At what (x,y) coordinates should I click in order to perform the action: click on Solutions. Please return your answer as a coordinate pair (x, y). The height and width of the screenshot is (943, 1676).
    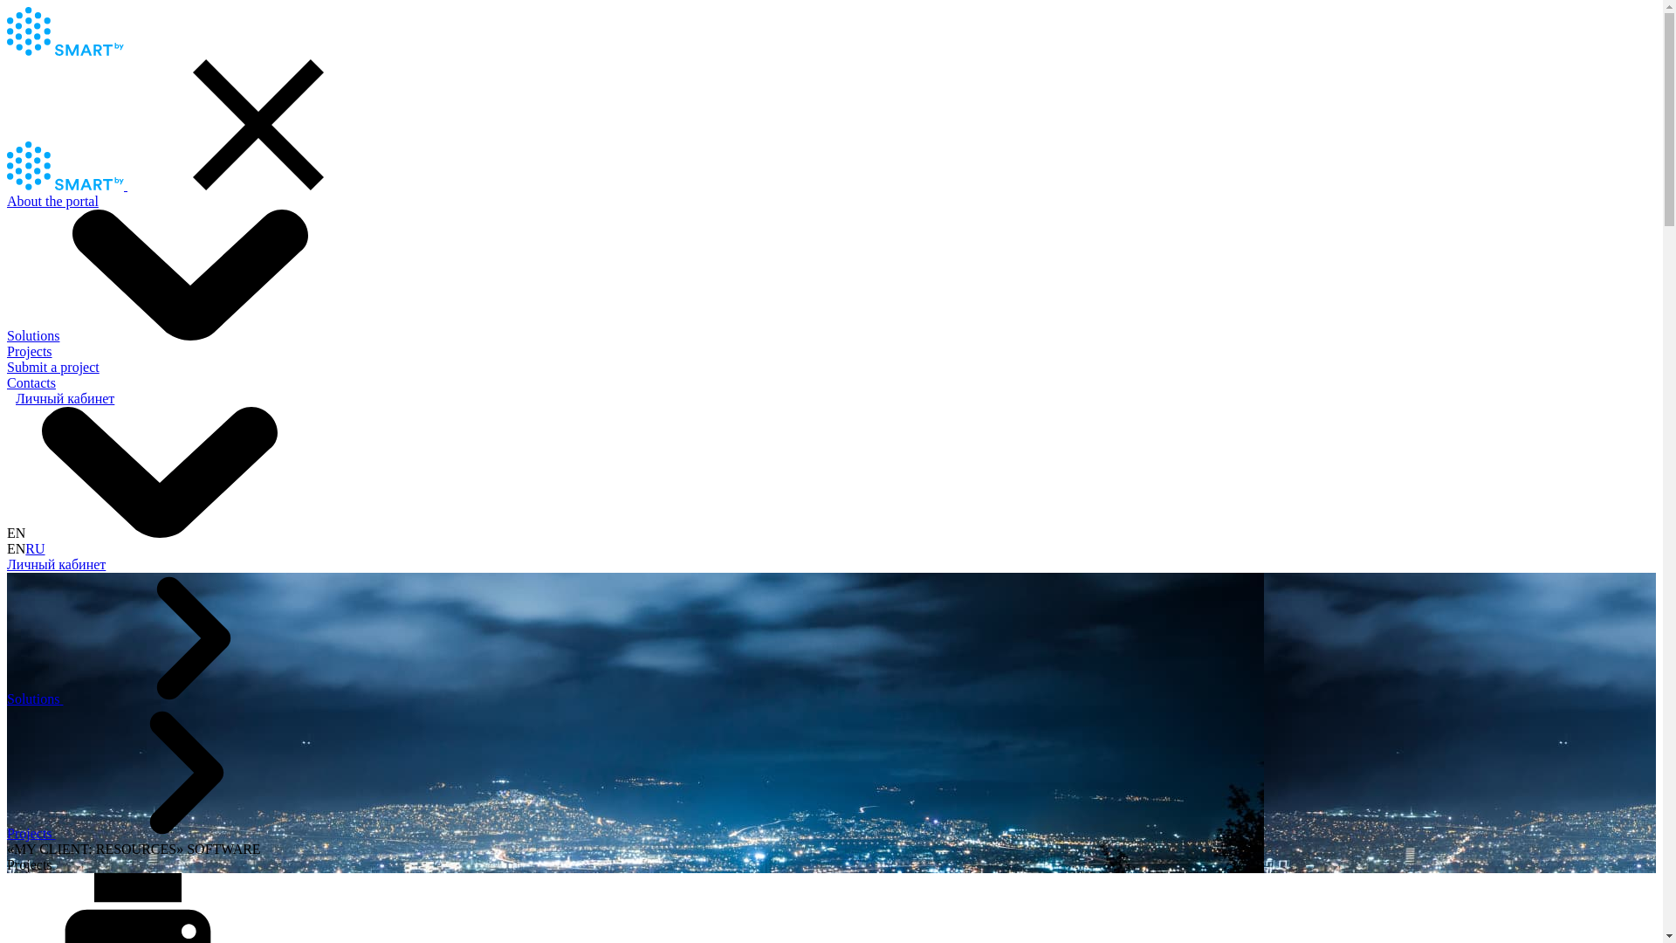
    Looking at the image, I should click on (164, 335).